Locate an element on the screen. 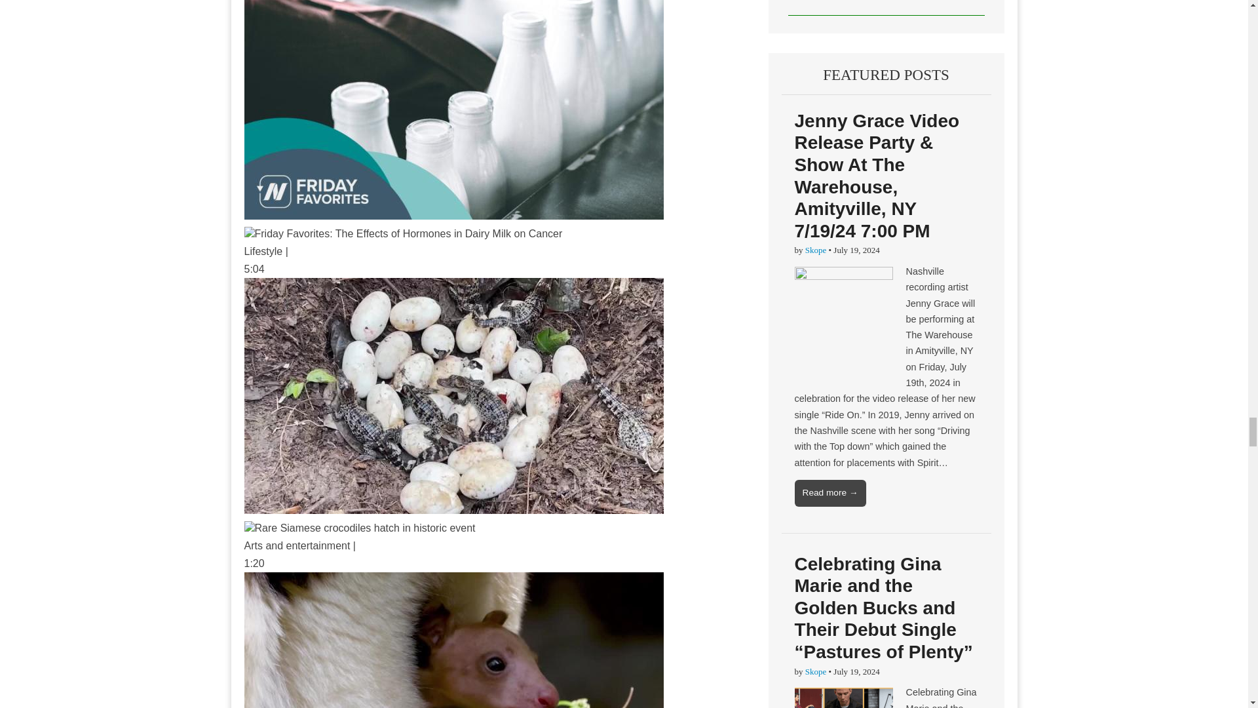 Image resolution: width=1258 pixels, height=708 pixels. Posts by Skope is located at coordinates (815, 249).